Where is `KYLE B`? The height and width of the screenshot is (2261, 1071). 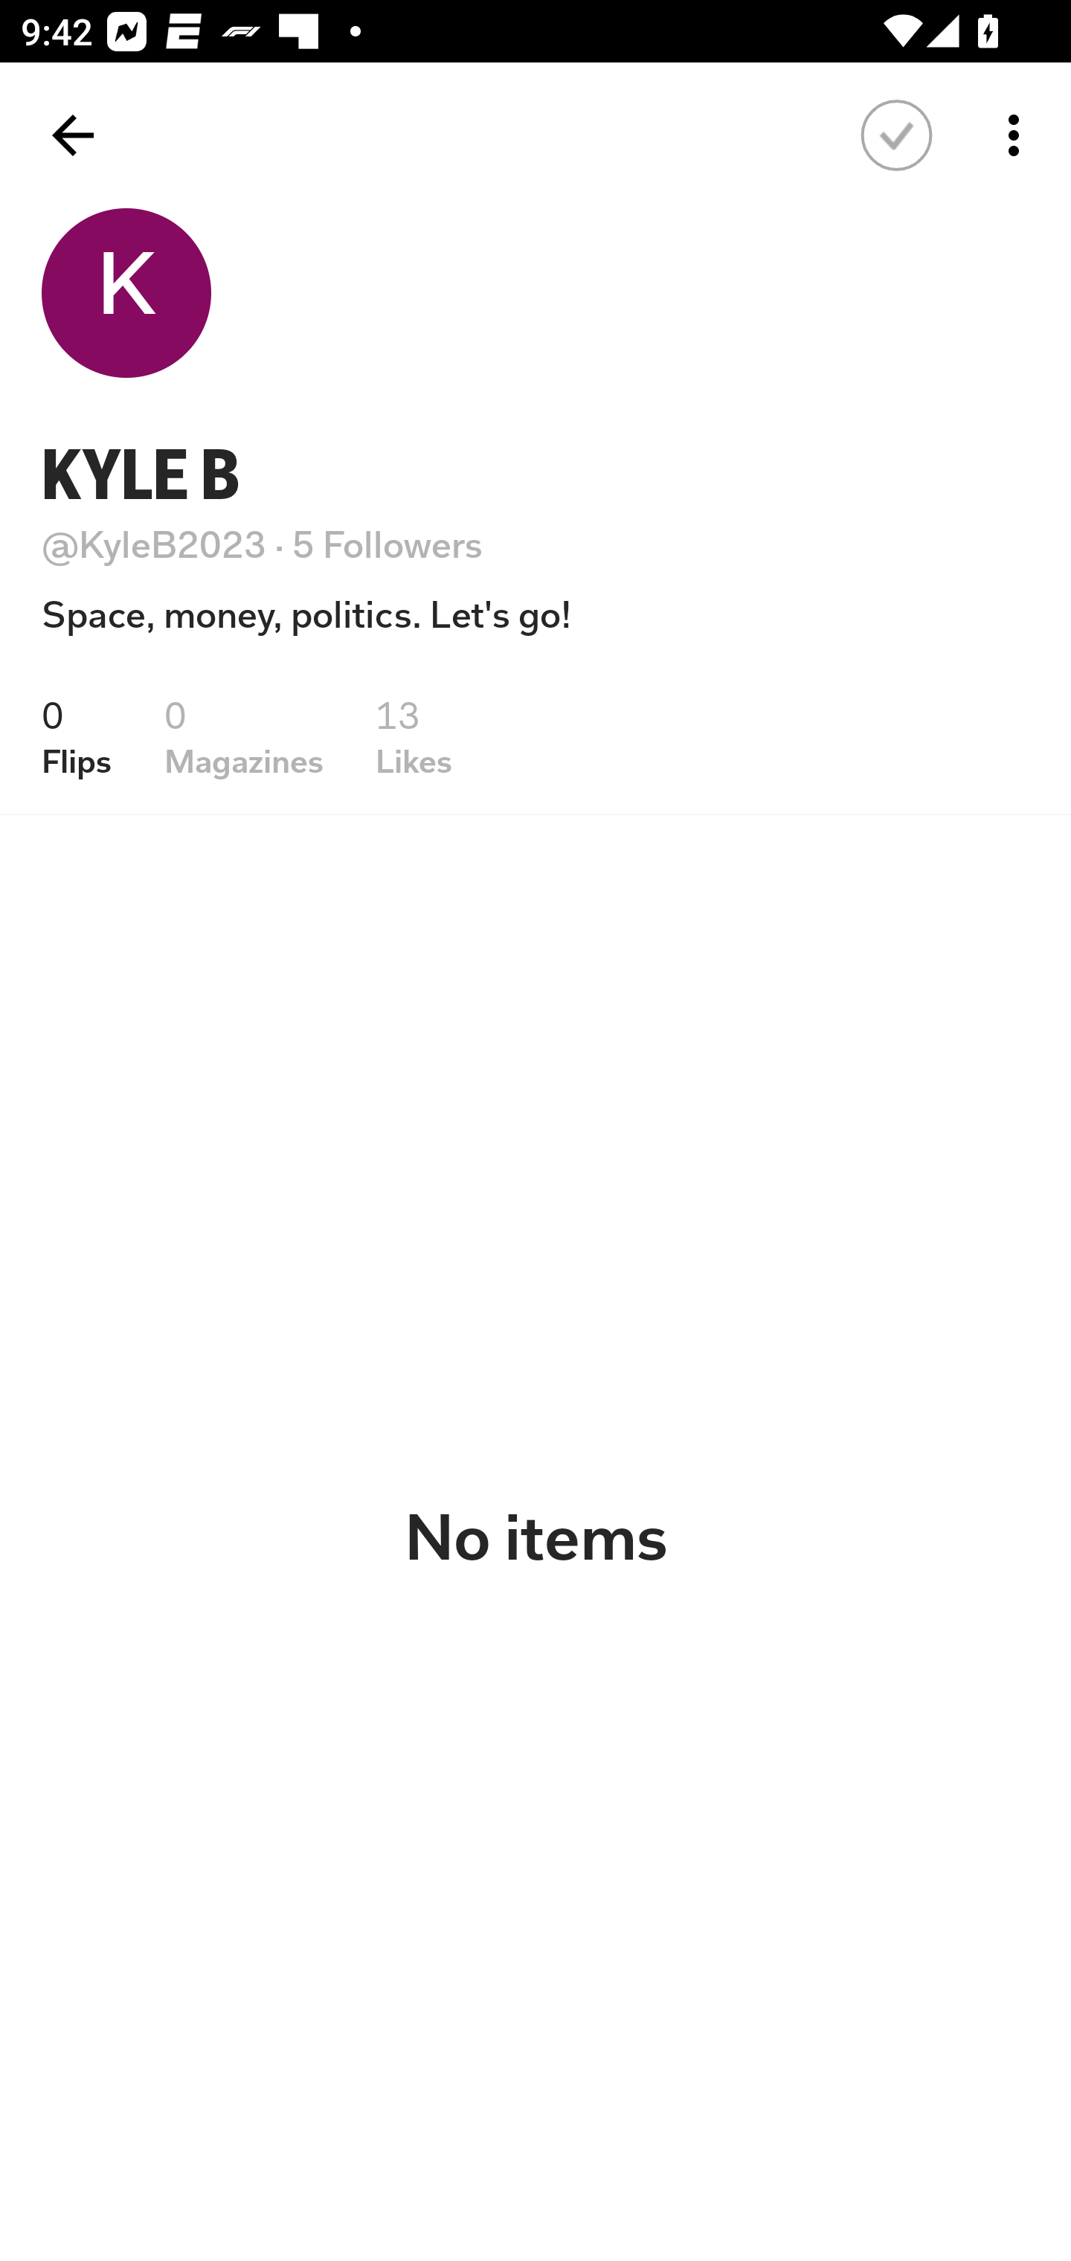
KYLE B is located at coordinates (141, 475).